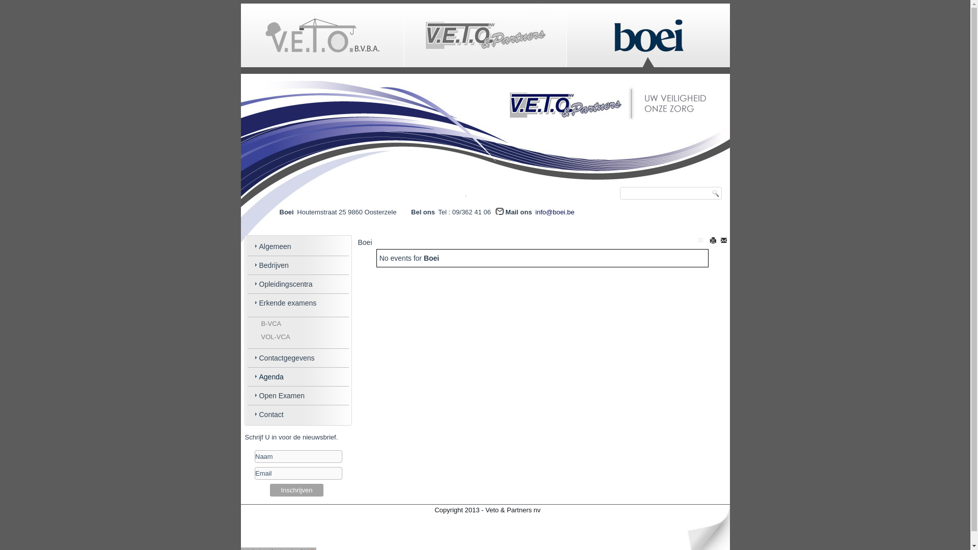 The width and height of the screenshot is (978, 550). Describe the element at coordinates (298, 337) in the screenshot. I see `VOL-VCA` at that location.